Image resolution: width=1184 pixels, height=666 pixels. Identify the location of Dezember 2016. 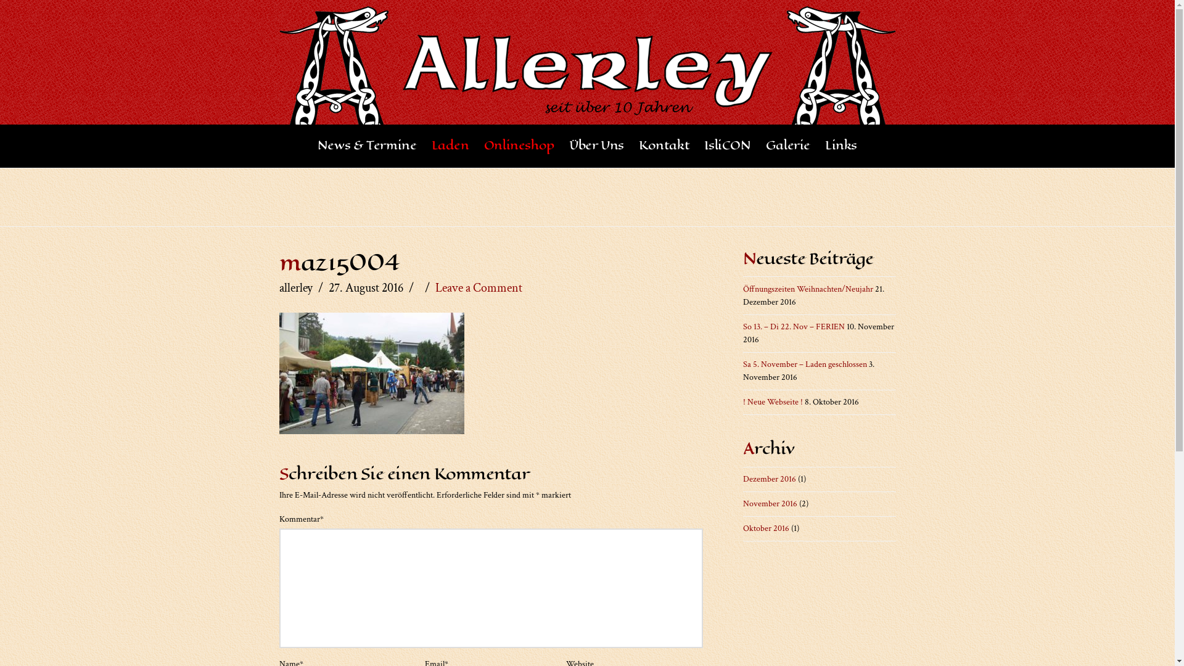
(770, 479).